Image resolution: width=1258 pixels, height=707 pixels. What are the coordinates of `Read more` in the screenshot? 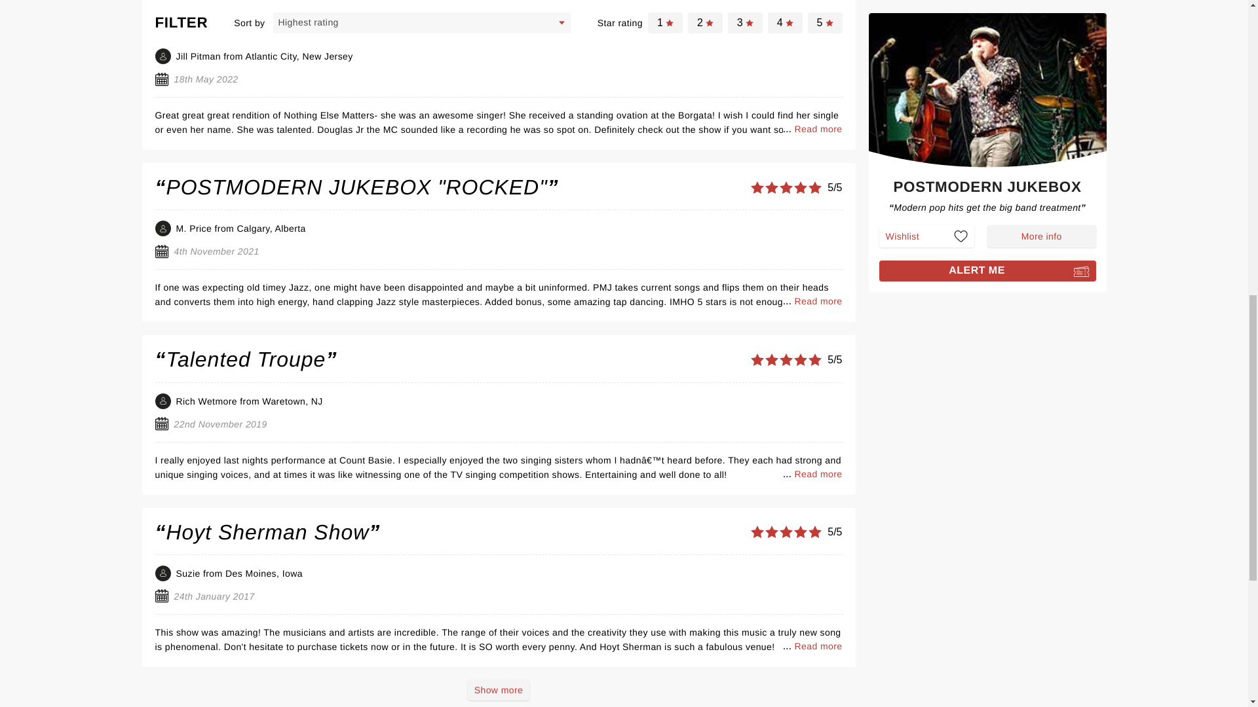 It's located at (818, 645).